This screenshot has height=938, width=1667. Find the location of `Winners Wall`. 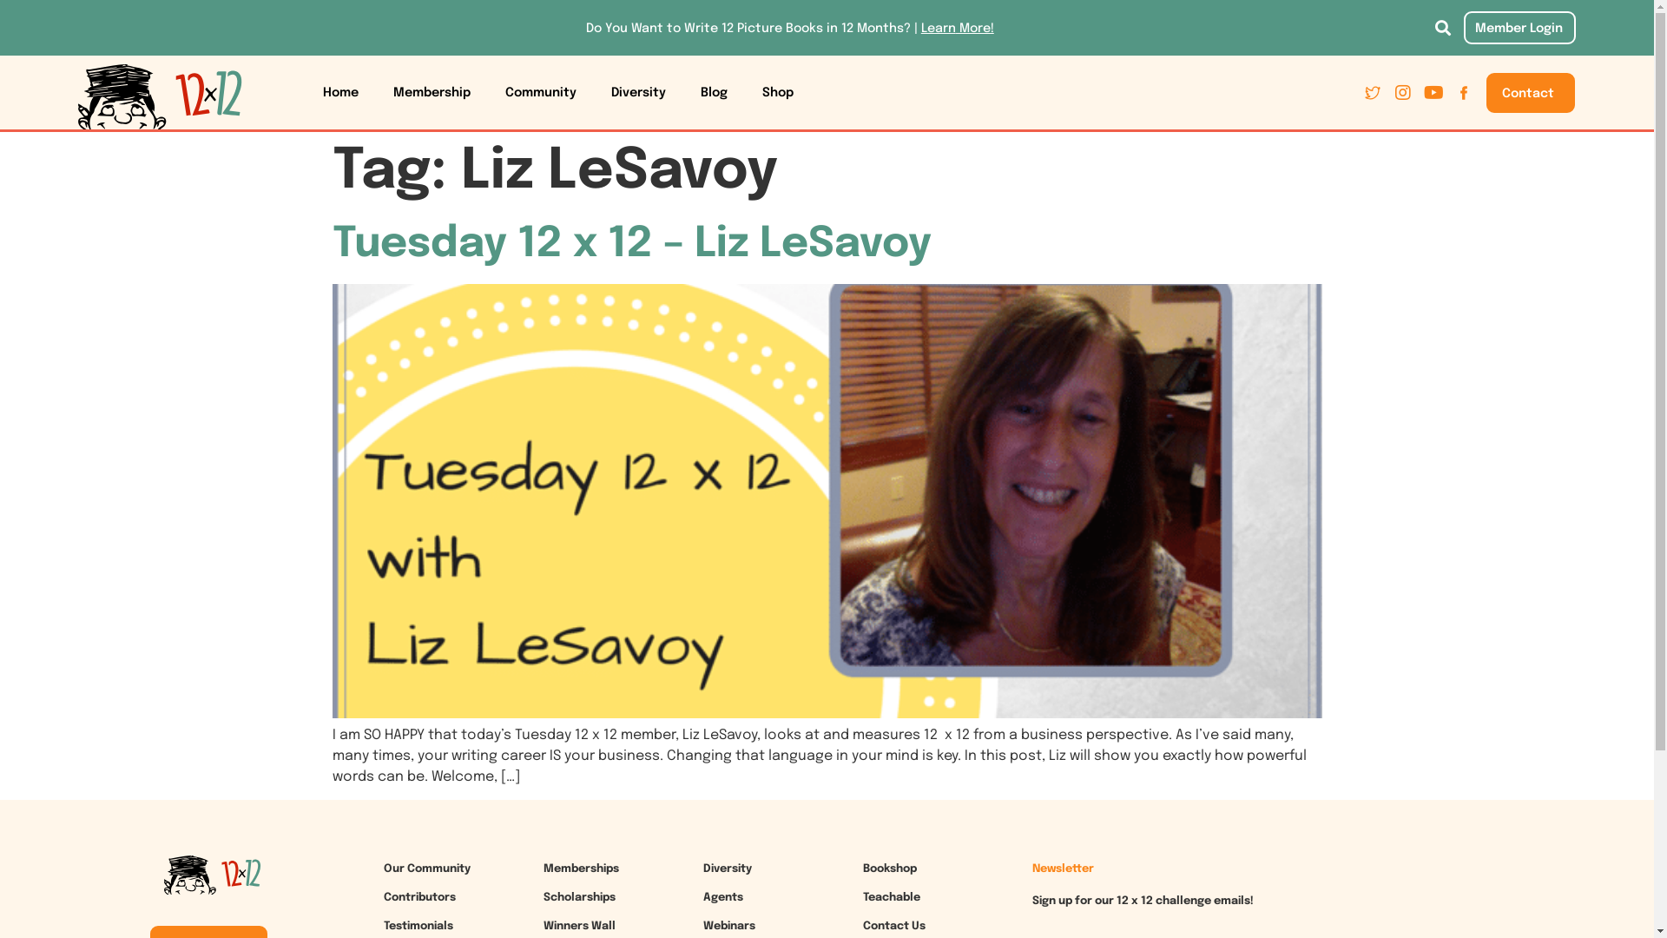

Winners Wall is located at coordinates (580, 926).